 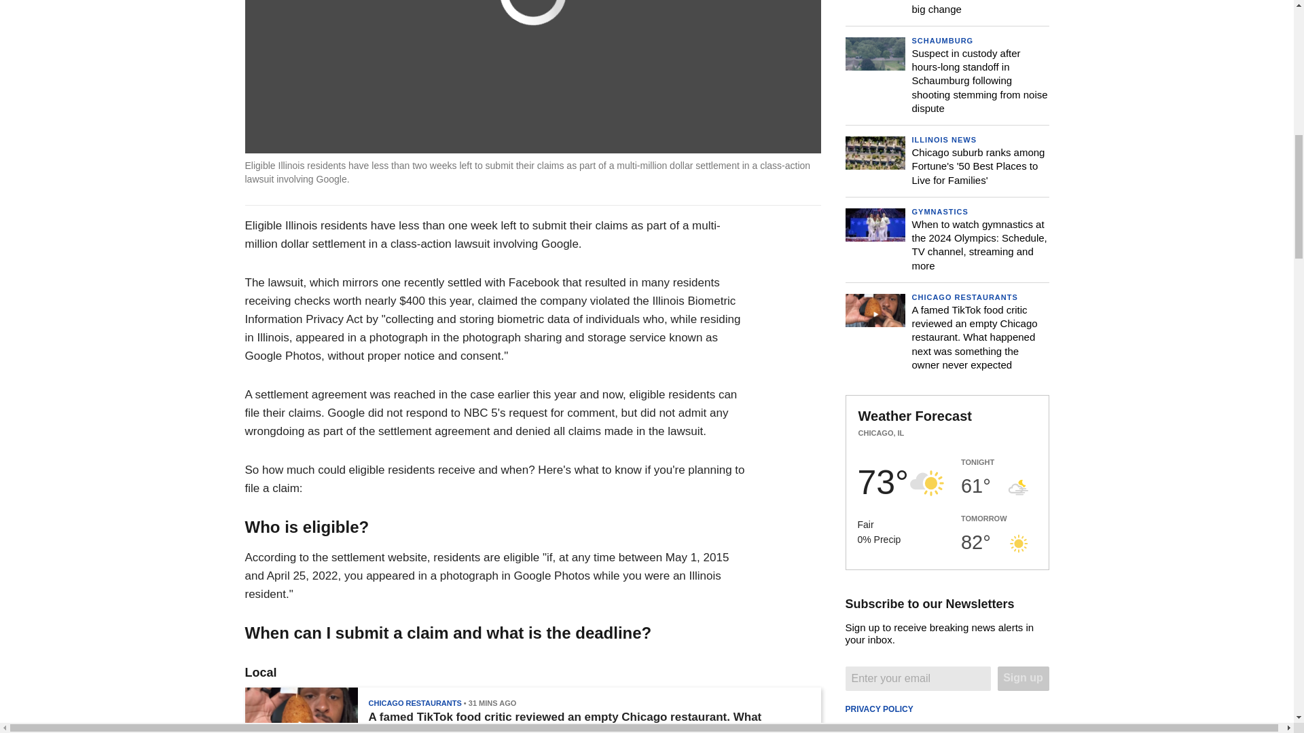 What do you see at coordinates (414, 703) in the screenshot?
I see `CHICAGO RESTAURANTS` at bounding box center [414, 703].